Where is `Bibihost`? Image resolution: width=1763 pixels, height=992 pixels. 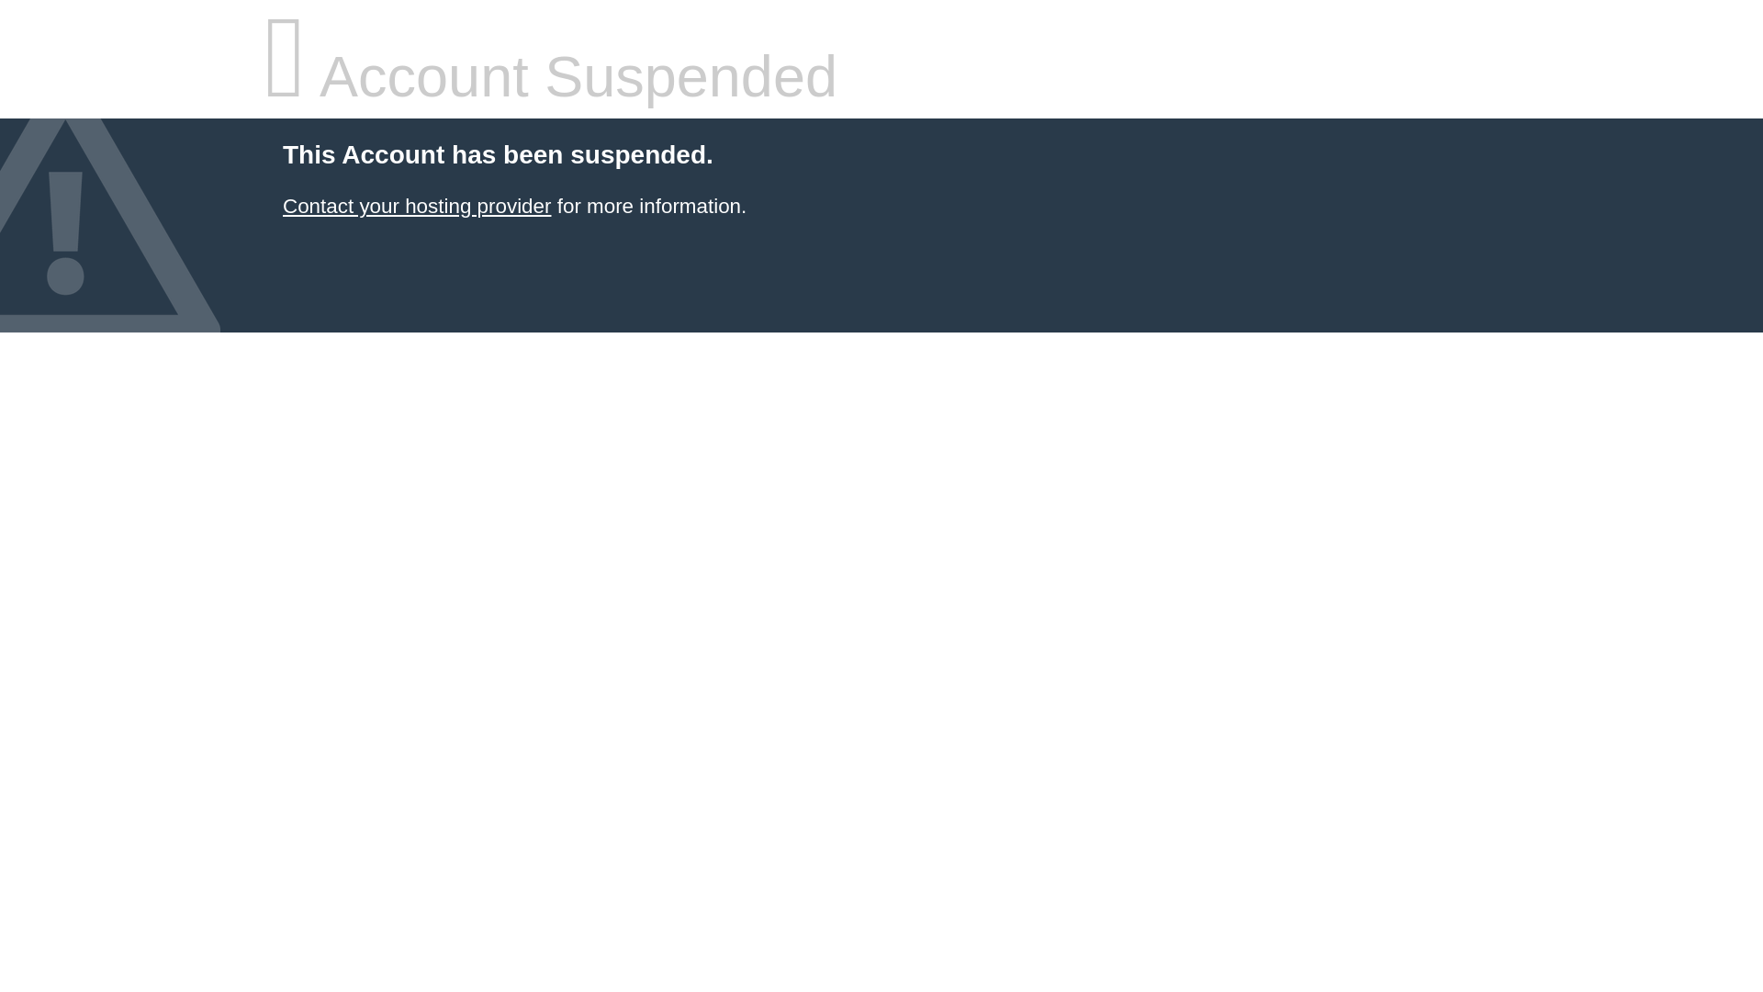 Bibihost is located at coordinates (416, 206).